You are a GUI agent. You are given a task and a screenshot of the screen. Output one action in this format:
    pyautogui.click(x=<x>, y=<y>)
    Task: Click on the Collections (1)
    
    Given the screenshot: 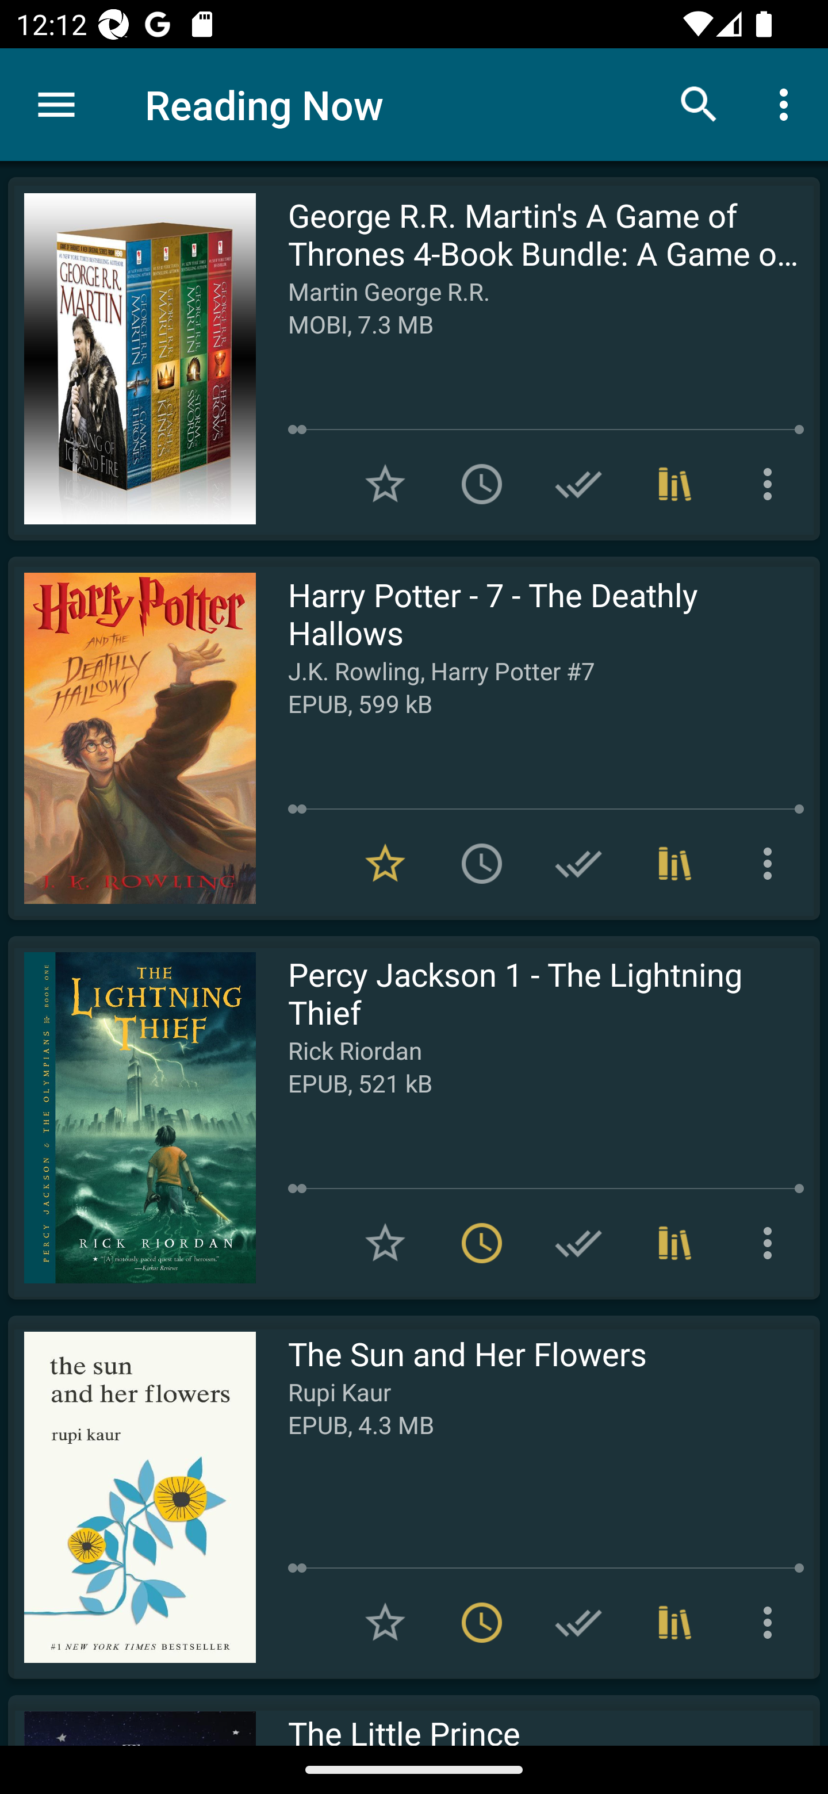 What is the action you would take?
    pyautogui.click(x=675, y=1243)
    